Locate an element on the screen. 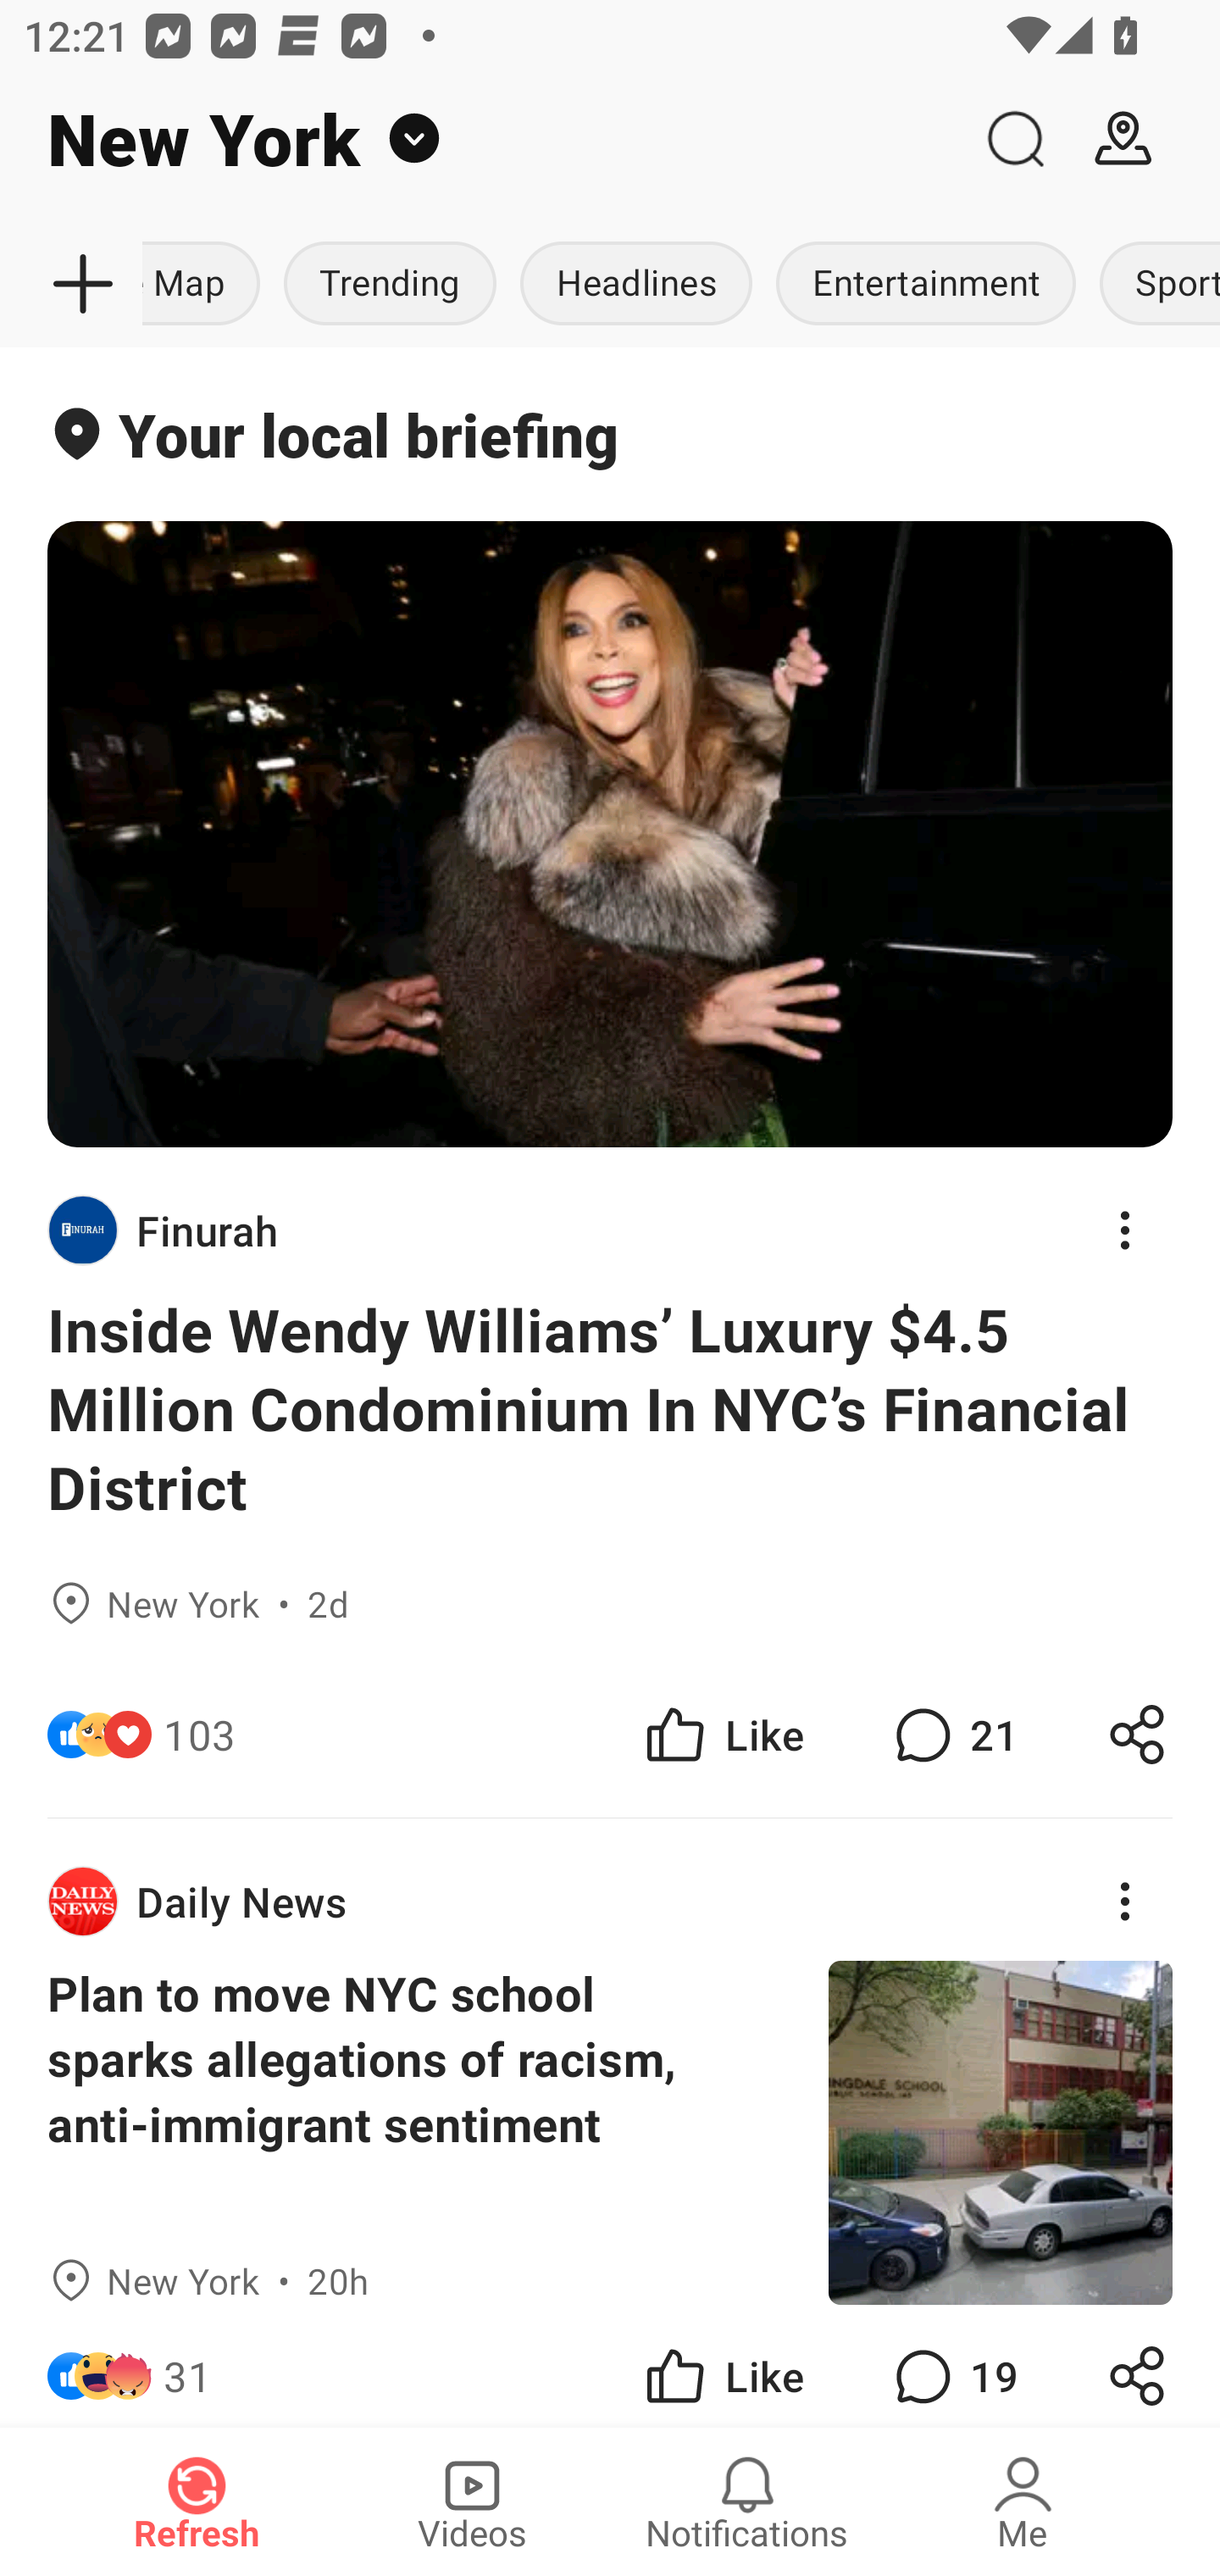 The image size is (1220, 2576). Videos is located at coordinates (472, 2501).